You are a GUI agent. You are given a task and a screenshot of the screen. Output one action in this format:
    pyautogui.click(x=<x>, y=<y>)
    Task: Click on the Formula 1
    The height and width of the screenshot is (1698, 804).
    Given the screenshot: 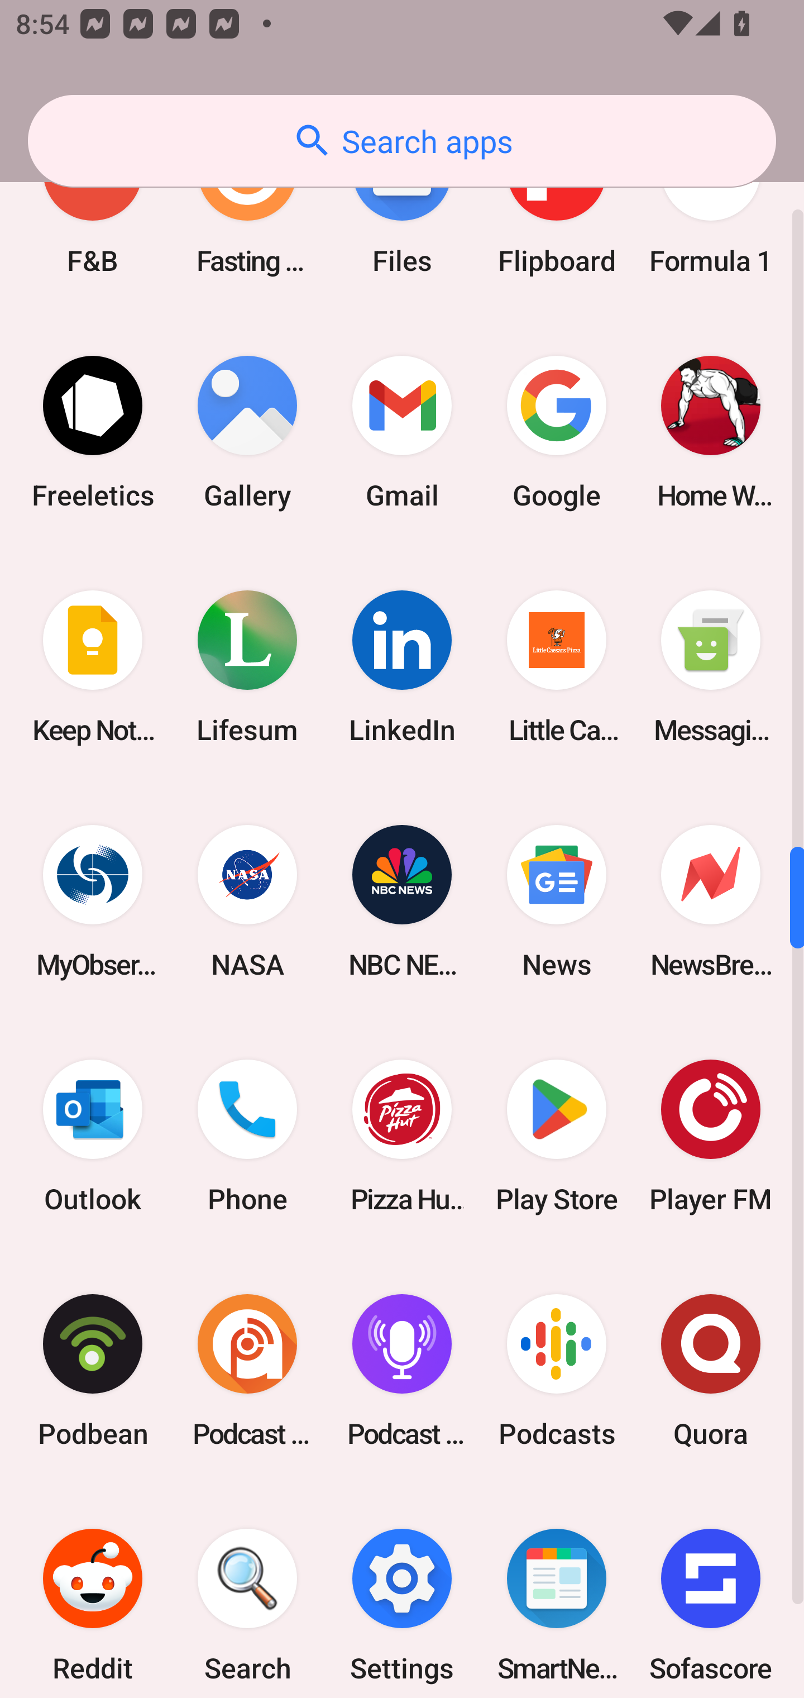 What is the action you would take?
    pyautogui.click(x=711, y=213)
    